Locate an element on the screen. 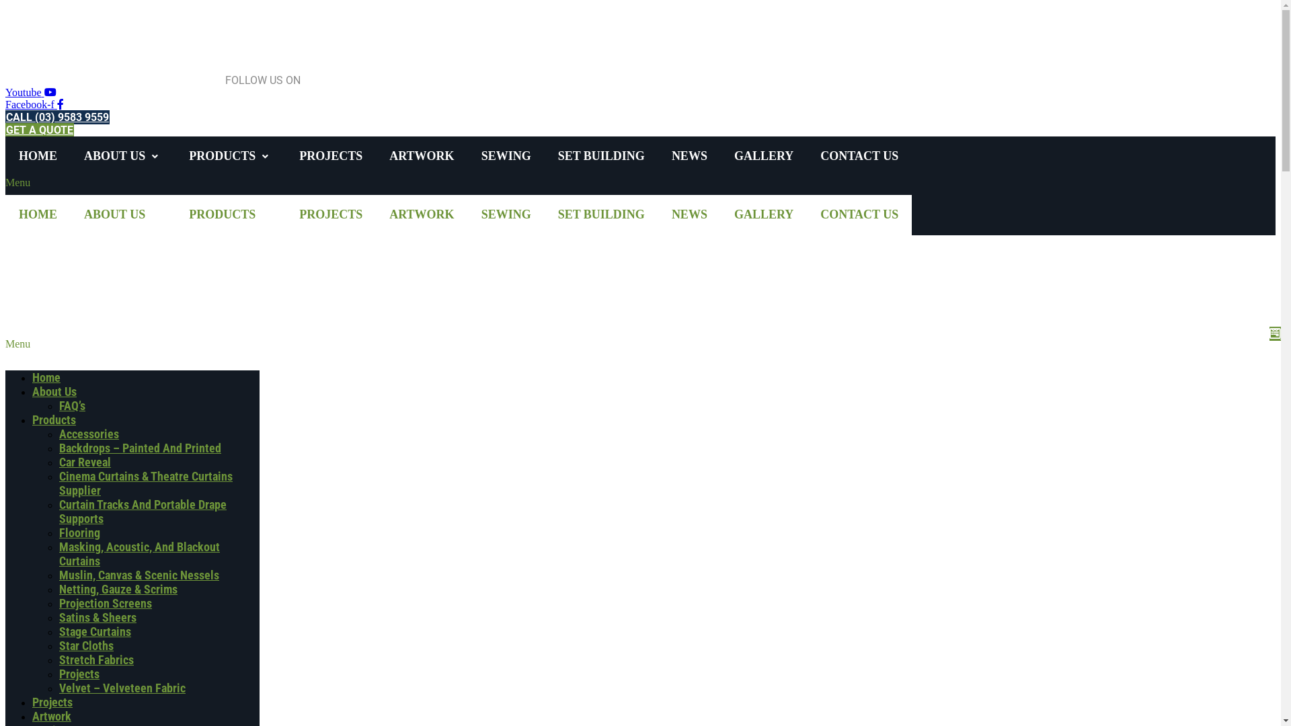 The height and width of the screenshot is (726, 1291). Home is located at coordinates (46, 378).